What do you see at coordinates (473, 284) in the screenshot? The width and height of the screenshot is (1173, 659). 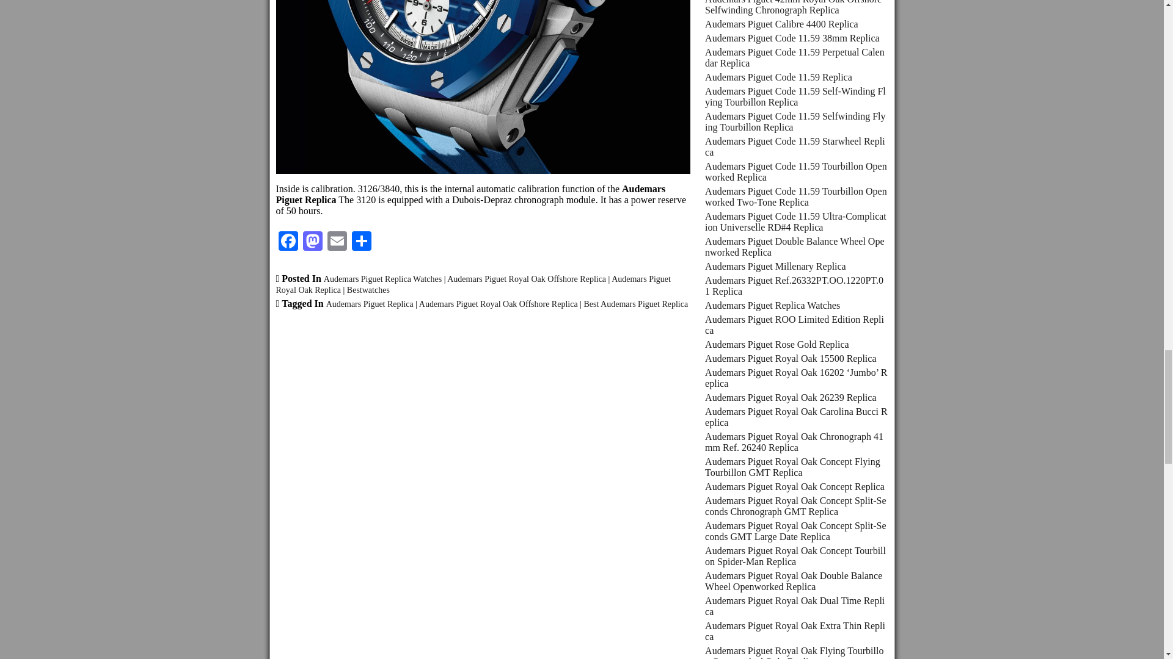 I see `Audemars Piguet Royal Oak Replica` at bounding box center [473, 284].